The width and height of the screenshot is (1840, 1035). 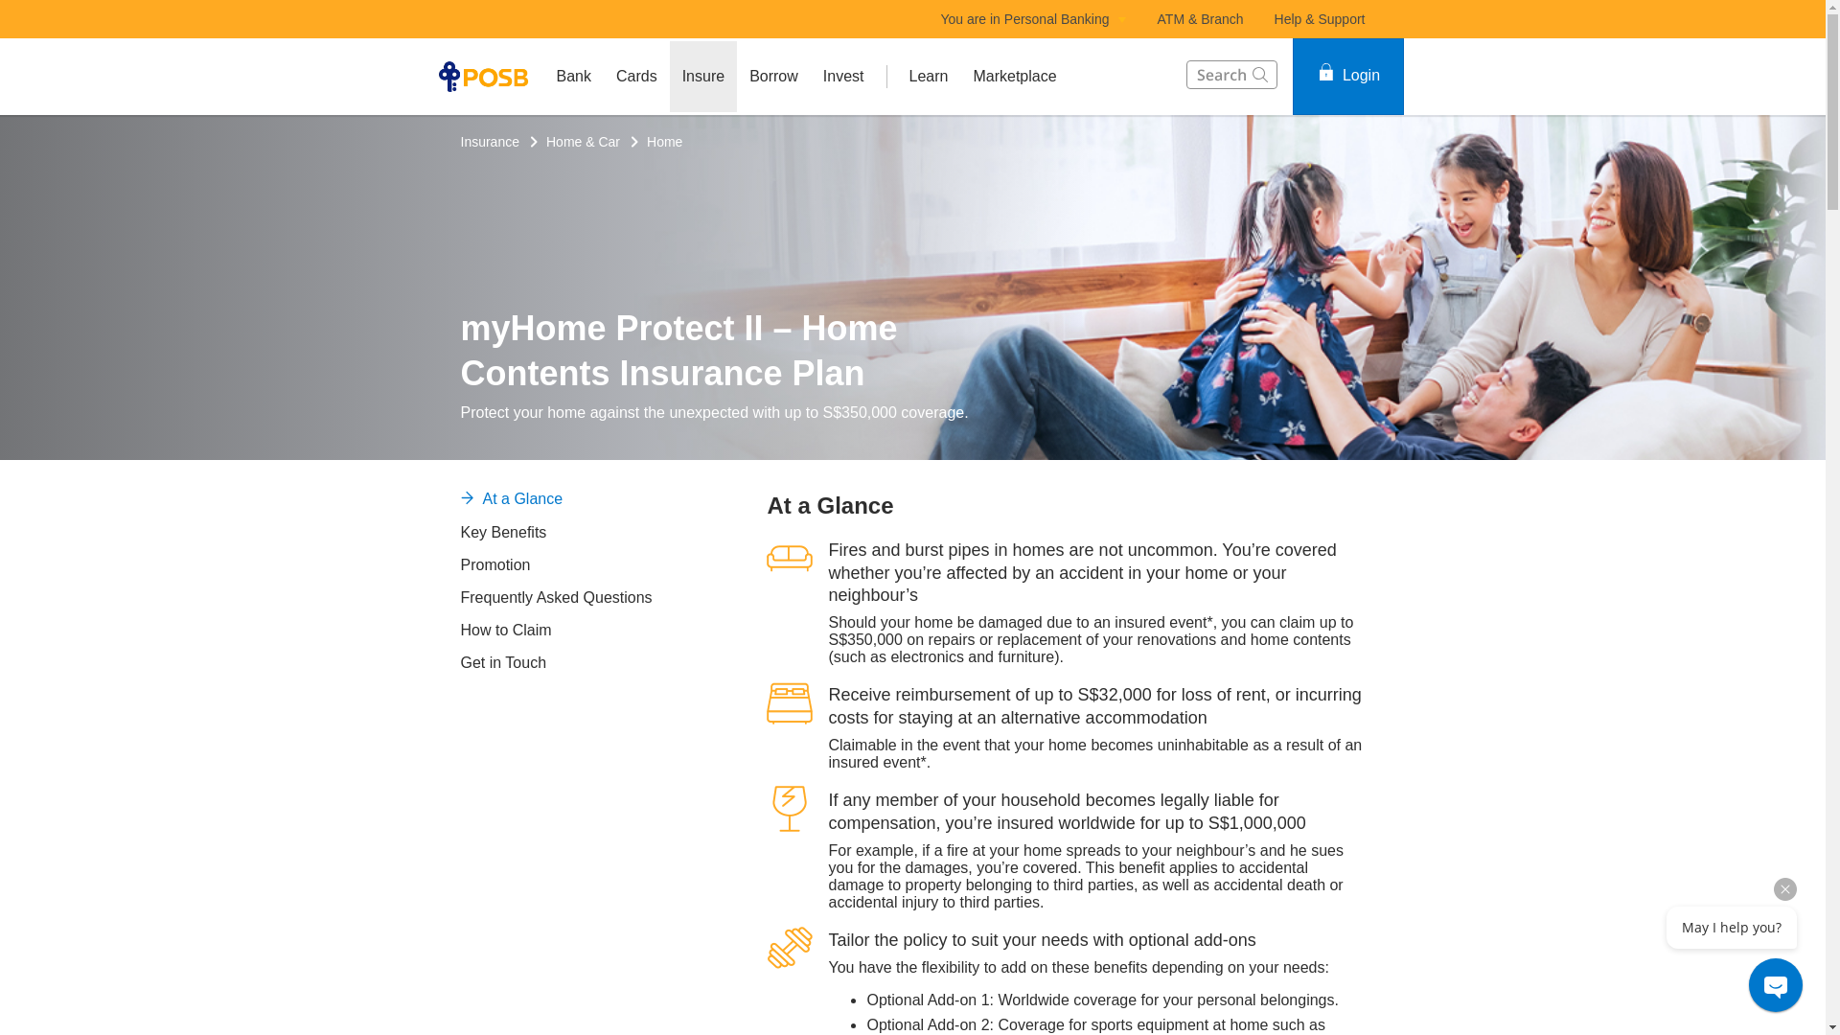 What do you see at coordinates (703, 77) in the screenshot?
I see `Insure` at bounding box center [703, 77].